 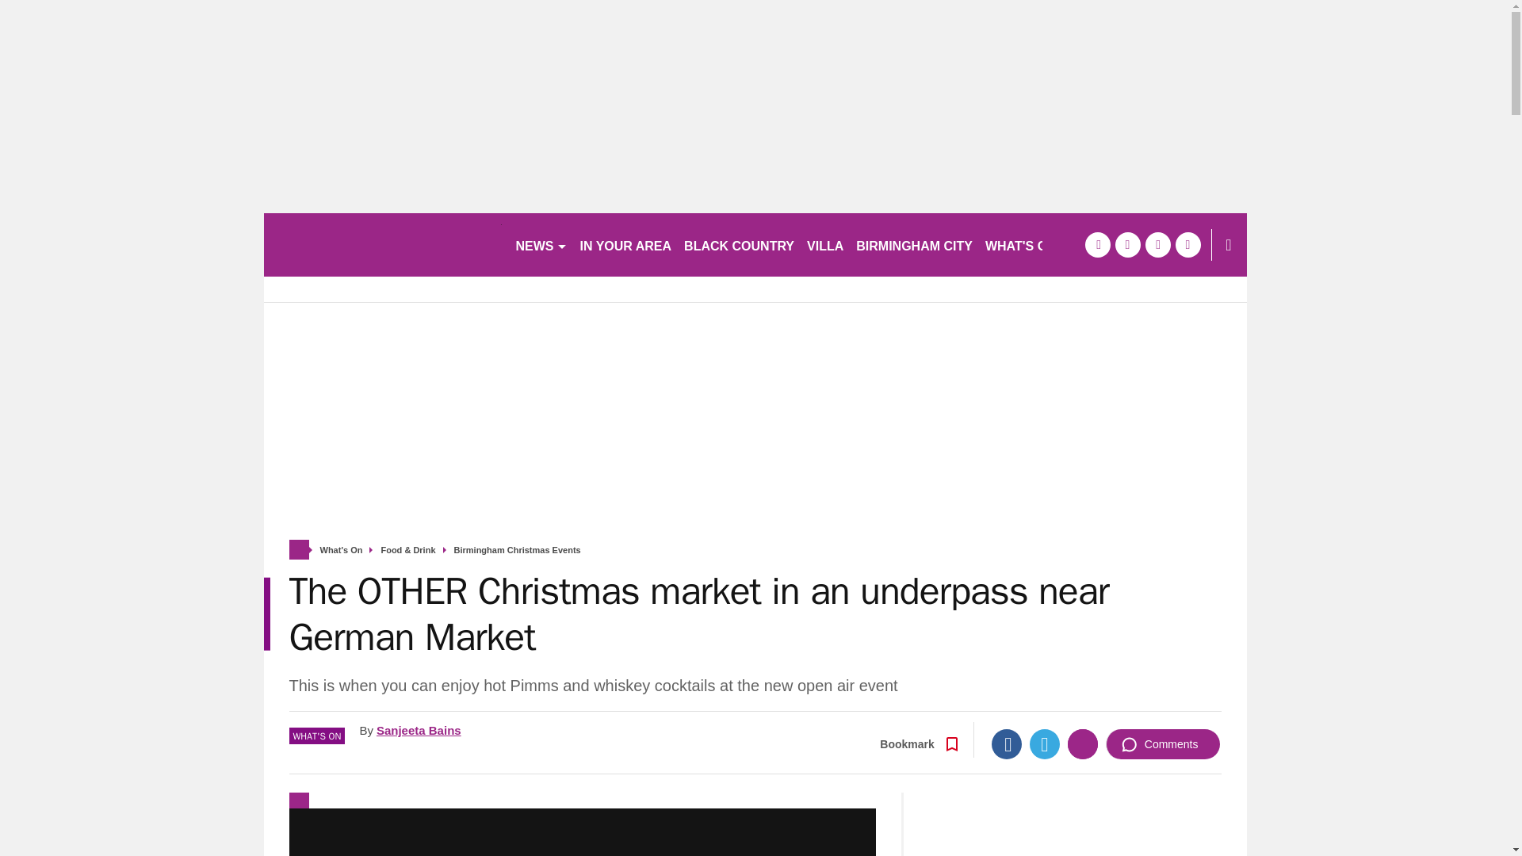 I want to click on NEWS, so click(x=541, y=244).